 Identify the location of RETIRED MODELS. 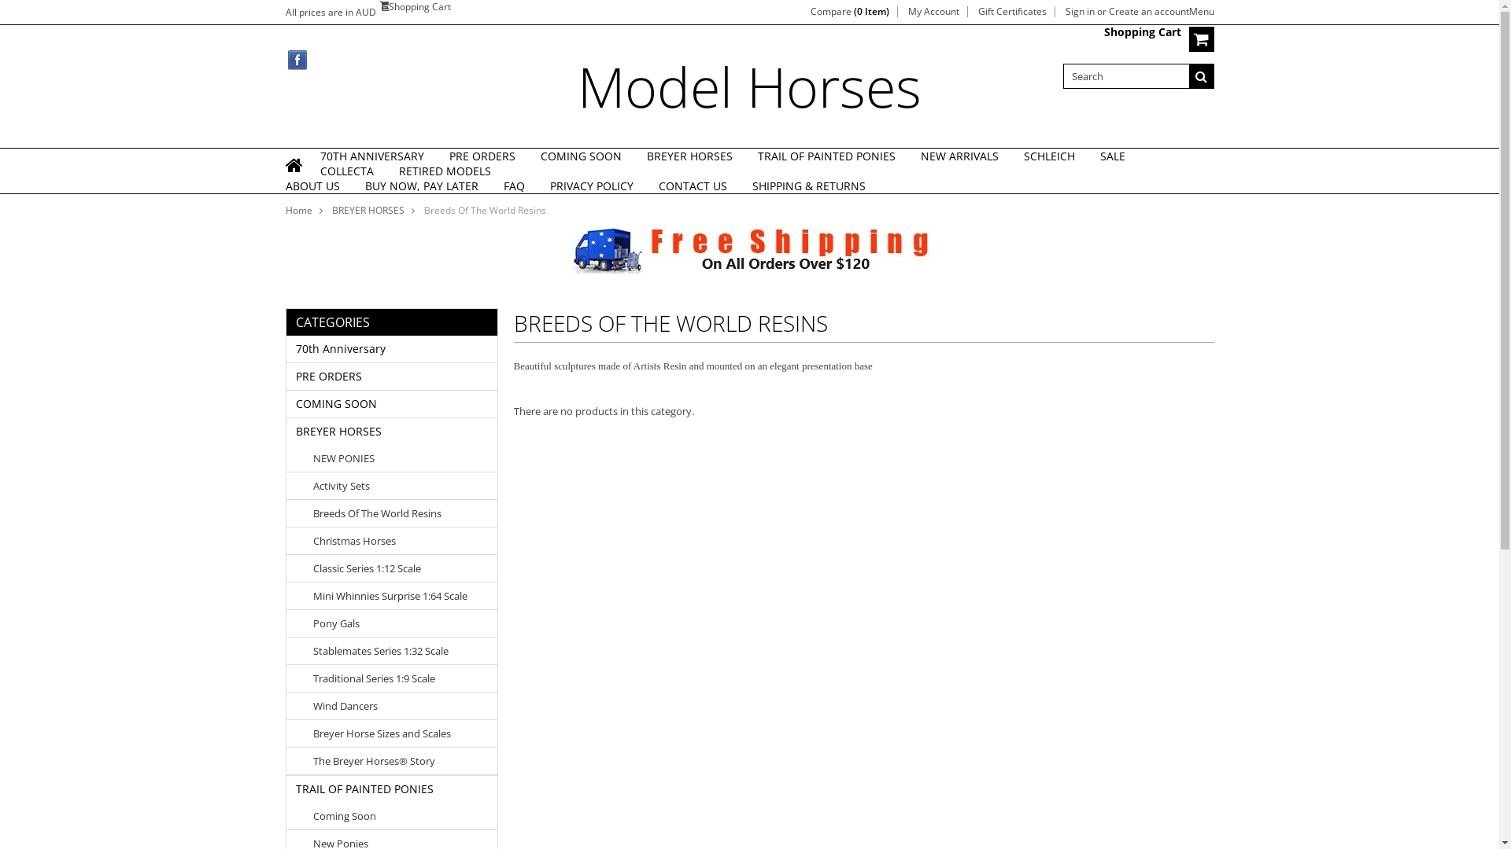
(444, 171).